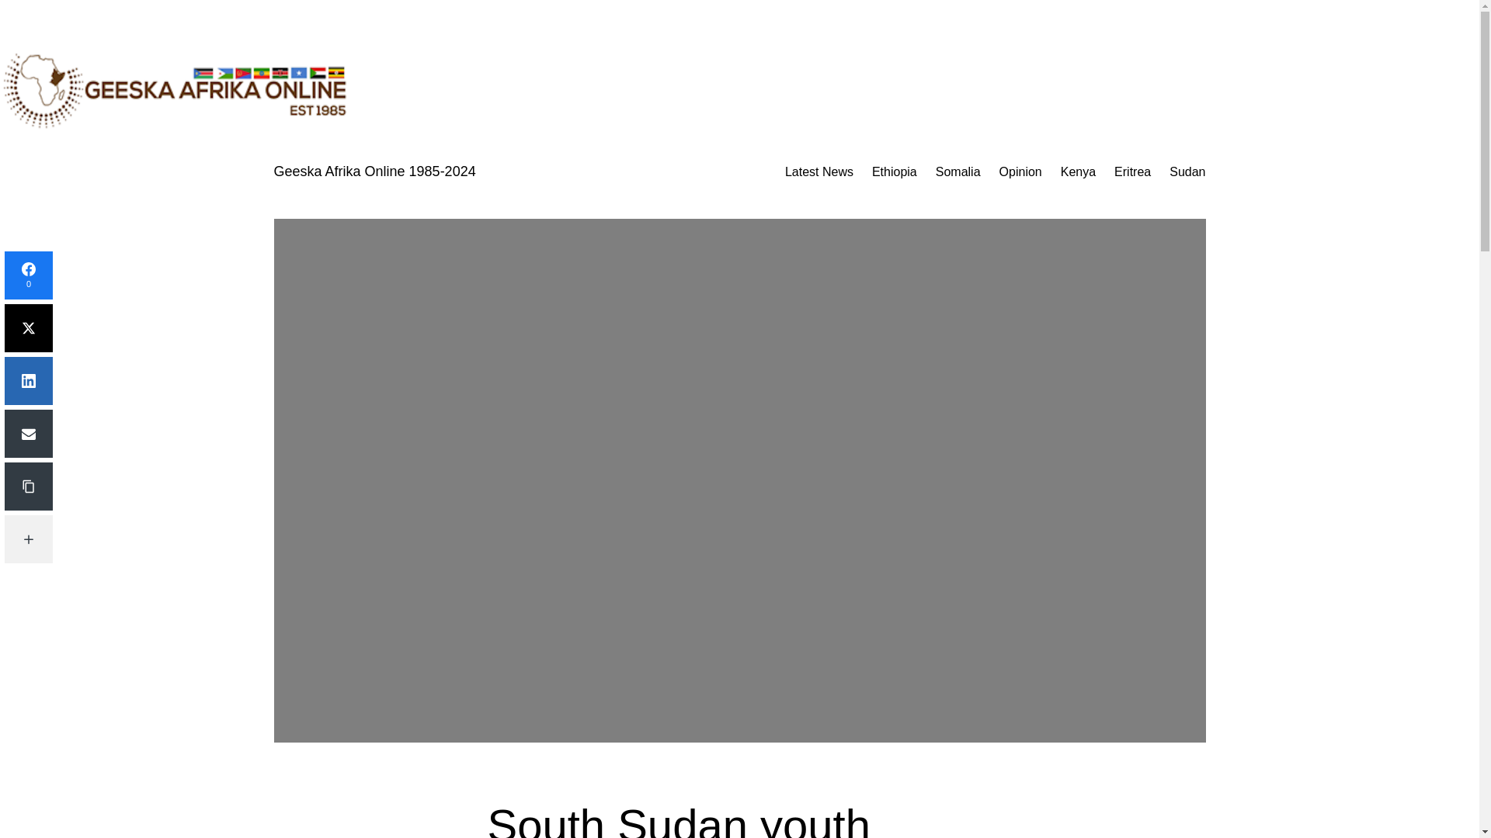 The image size is (1491, 838). I want to click on Opinion, so click(1020, 172).